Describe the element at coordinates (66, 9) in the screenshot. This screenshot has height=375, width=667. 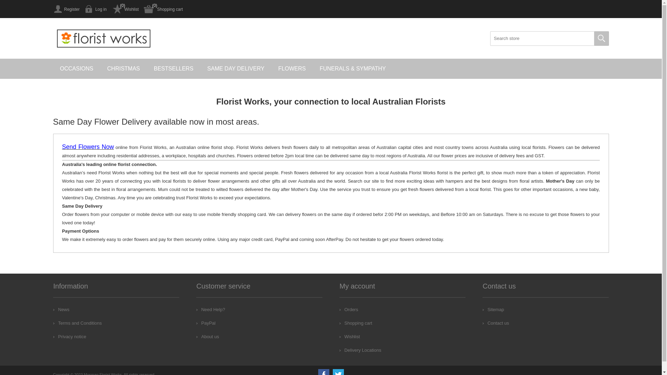
I see `Register` at that location.